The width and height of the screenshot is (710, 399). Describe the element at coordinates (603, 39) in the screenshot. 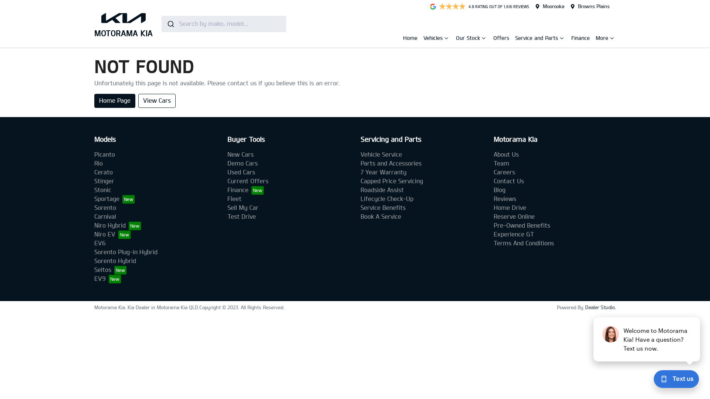

I see `More` at that location.